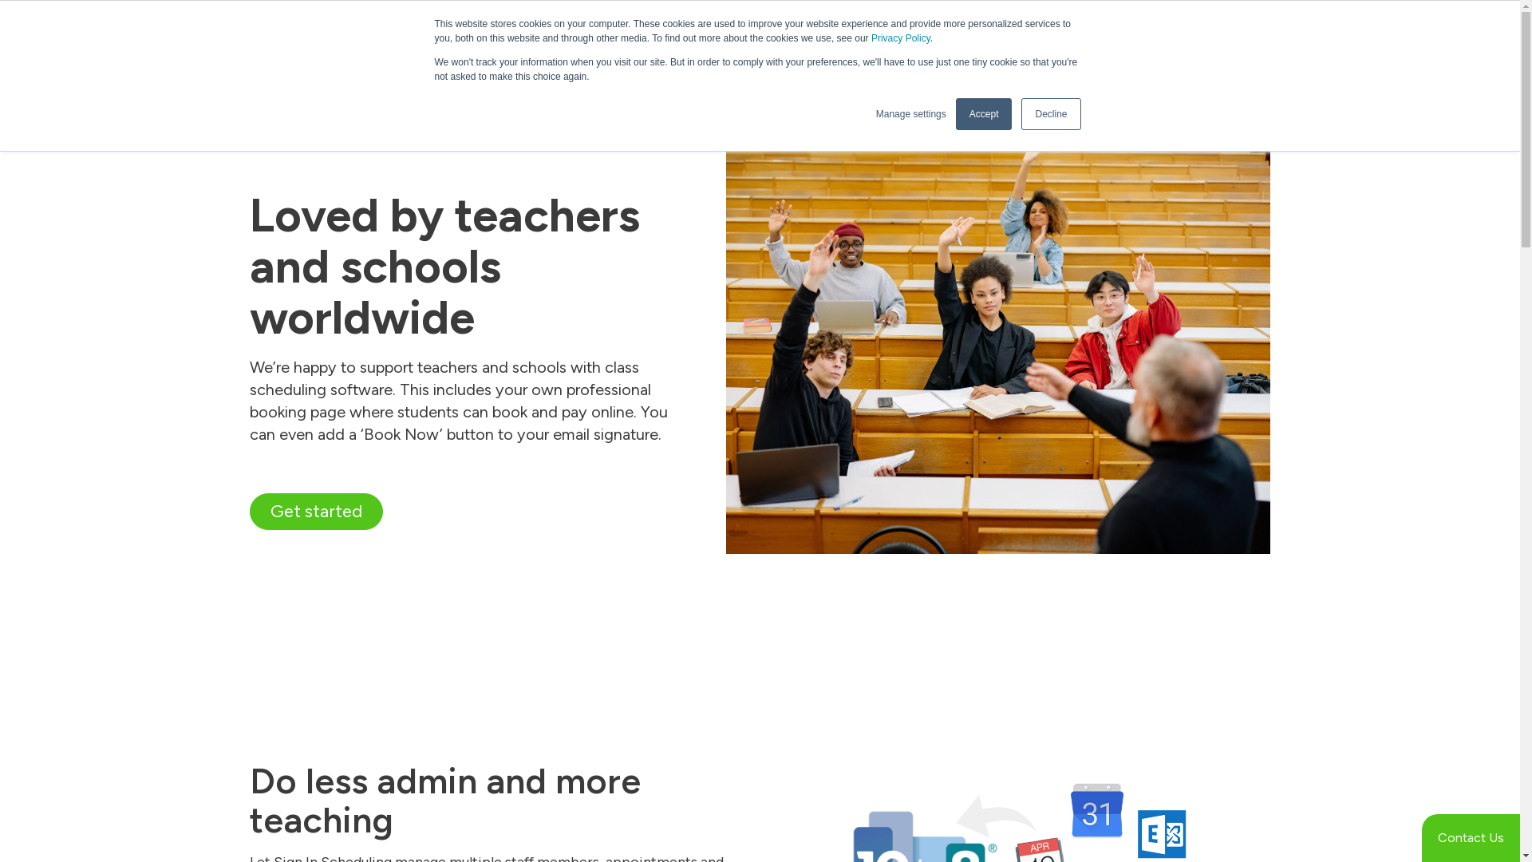 The width and height of the screenshot is (1532, 862). I want to click on Solutions, so click(784, 80).